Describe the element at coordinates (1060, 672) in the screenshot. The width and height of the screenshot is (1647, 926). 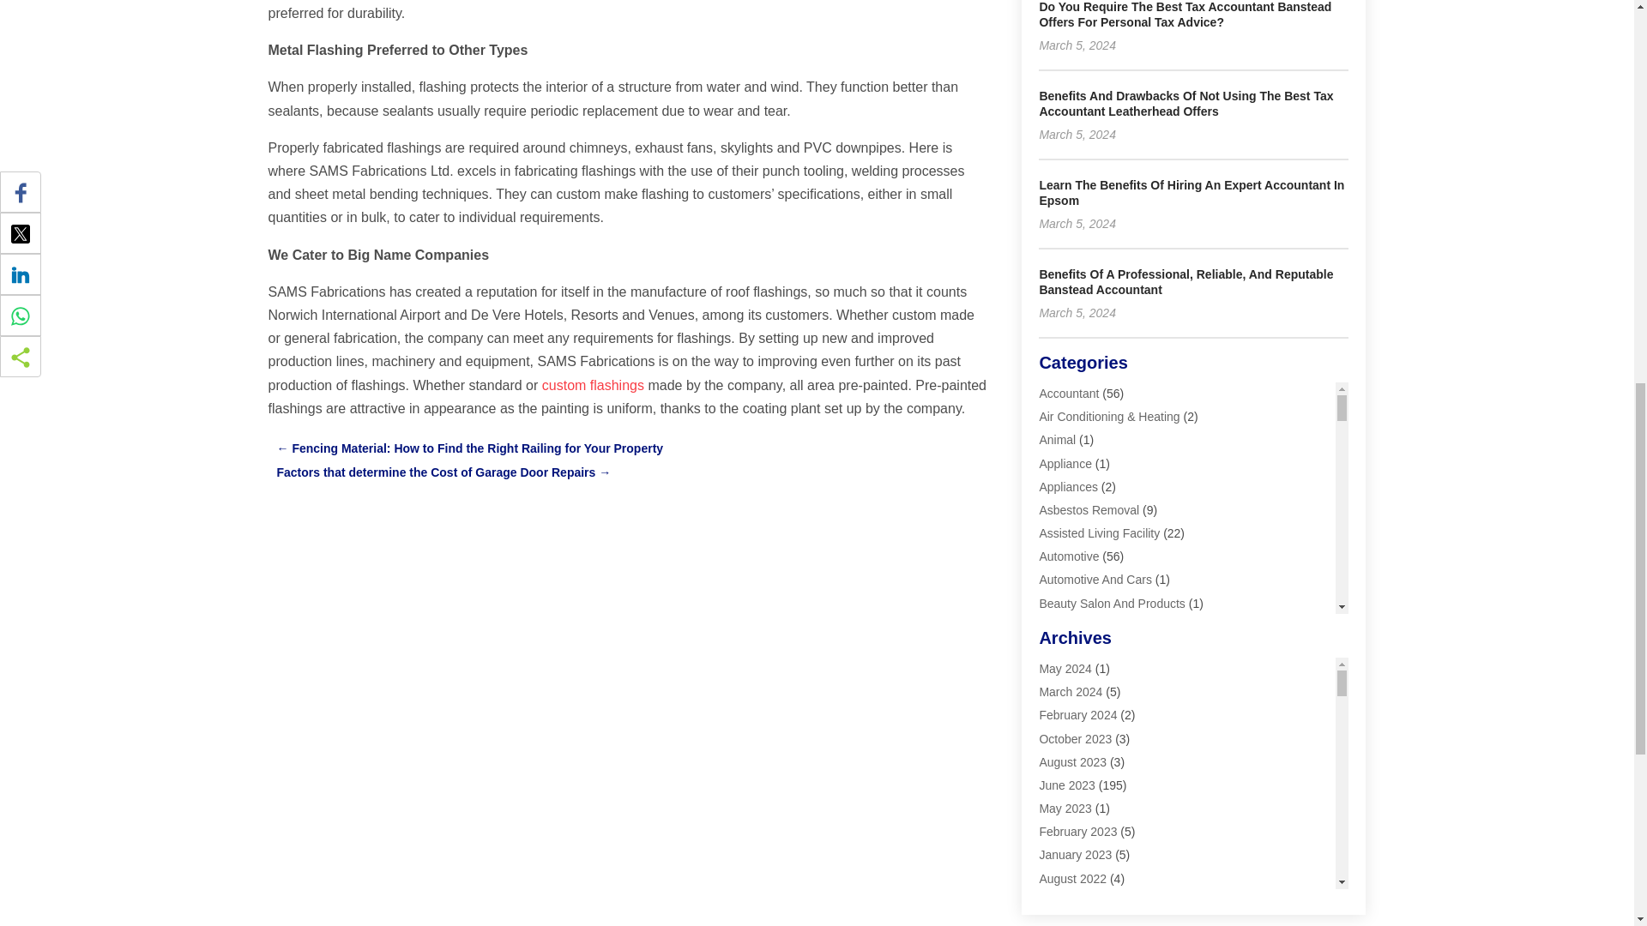
I see `Builders` at that location.